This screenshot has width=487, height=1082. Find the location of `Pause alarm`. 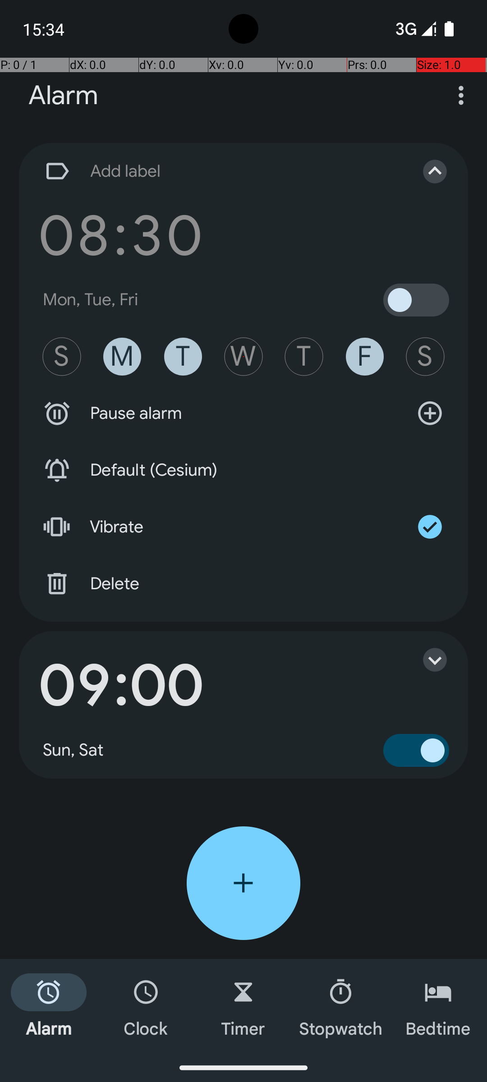

Pause alarm is located at coordinates (243, 413).